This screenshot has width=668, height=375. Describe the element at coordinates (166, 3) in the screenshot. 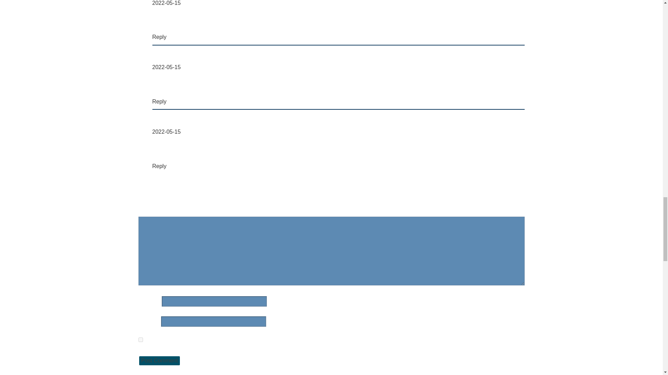

I see `2022-05-15` at that location.